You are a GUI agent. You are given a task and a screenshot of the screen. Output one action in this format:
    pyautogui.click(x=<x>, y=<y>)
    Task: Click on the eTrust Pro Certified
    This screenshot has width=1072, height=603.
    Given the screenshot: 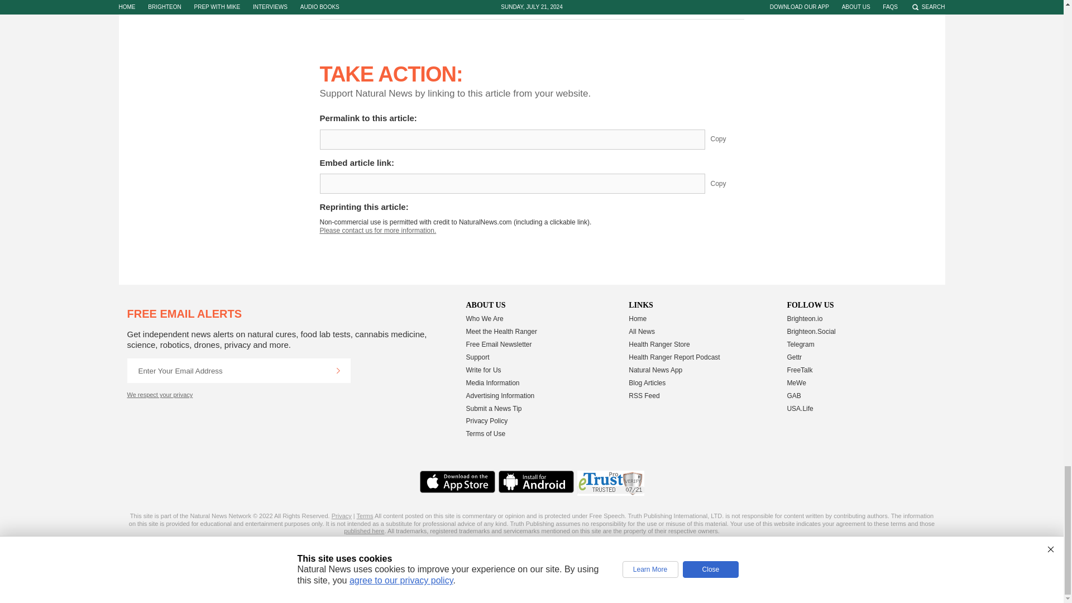 What is the action you would take?
    pyautogui.click(x=611, y=483)
    